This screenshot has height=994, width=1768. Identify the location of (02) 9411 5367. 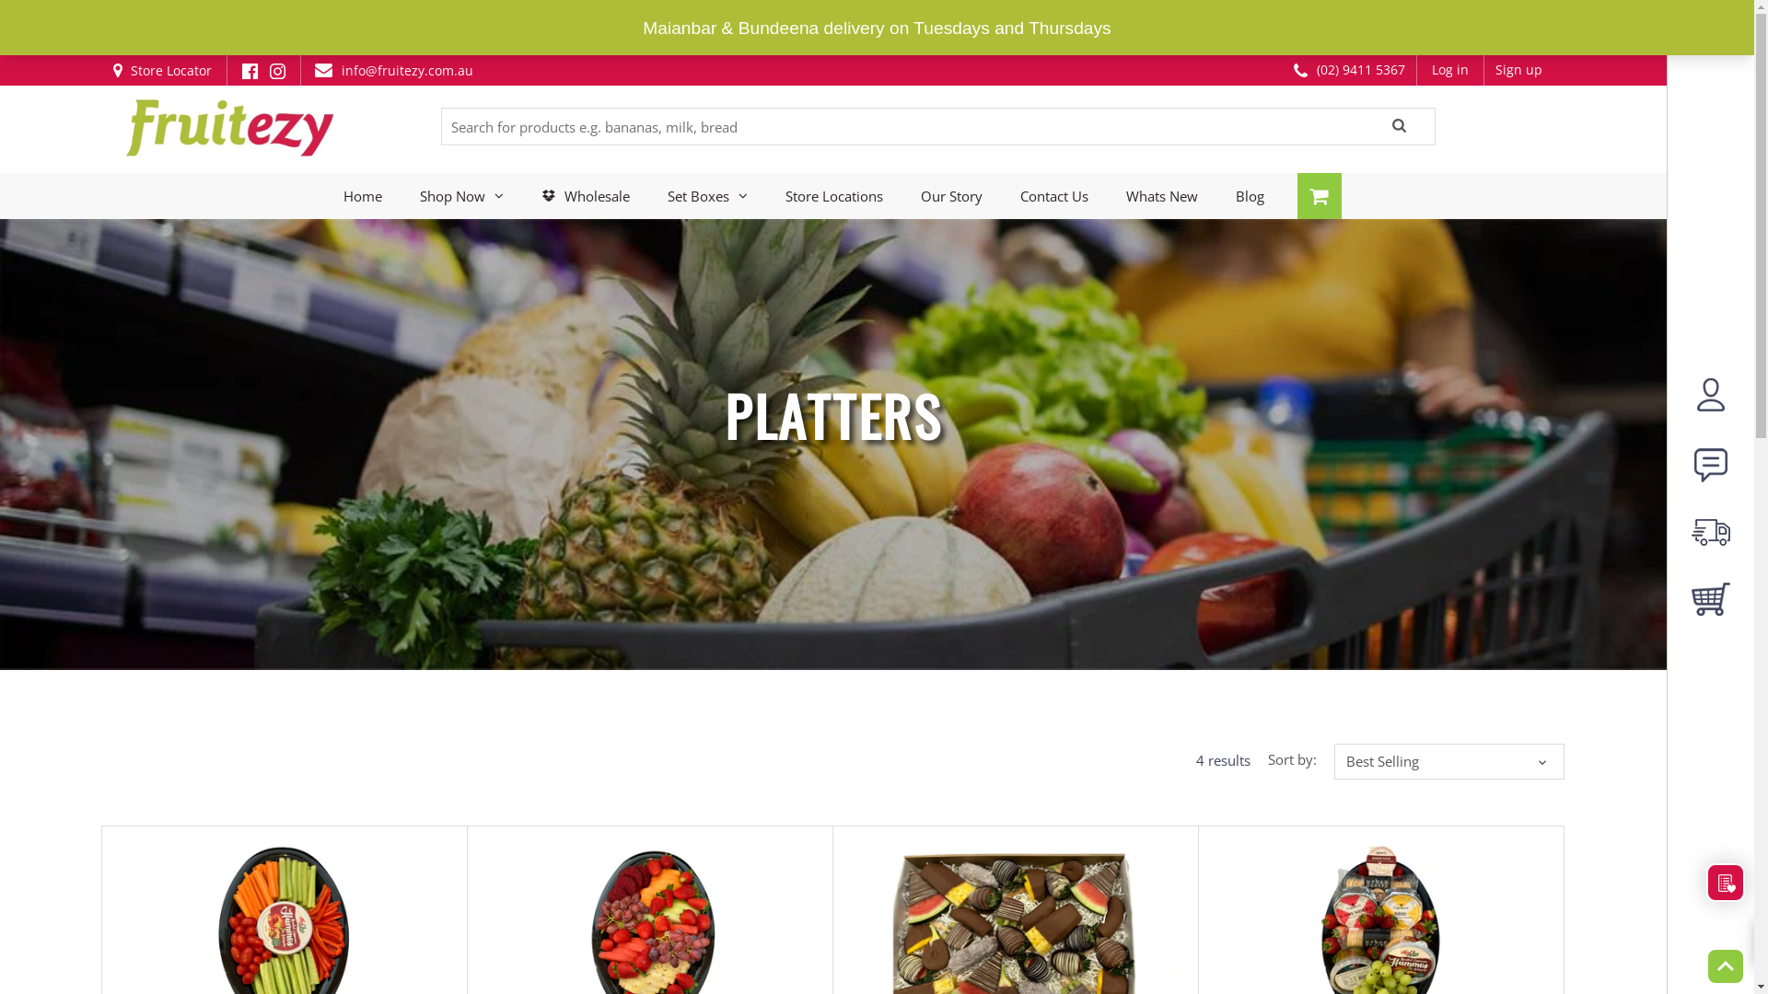
(1350, 15).